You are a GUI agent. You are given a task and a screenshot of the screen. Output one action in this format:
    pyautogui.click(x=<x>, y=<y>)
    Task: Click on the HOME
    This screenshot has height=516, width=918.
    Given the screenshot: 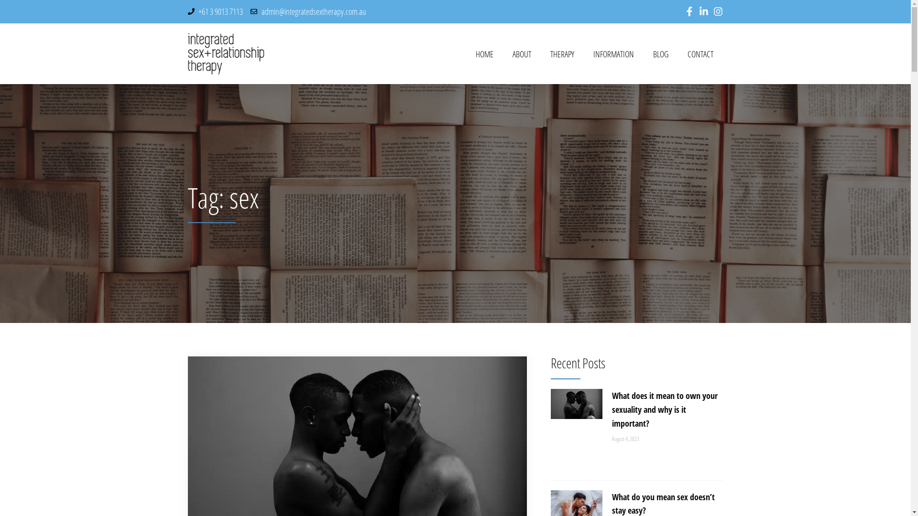 What is the action you would take?
    pyautogui.click(x=485, y=54)
    